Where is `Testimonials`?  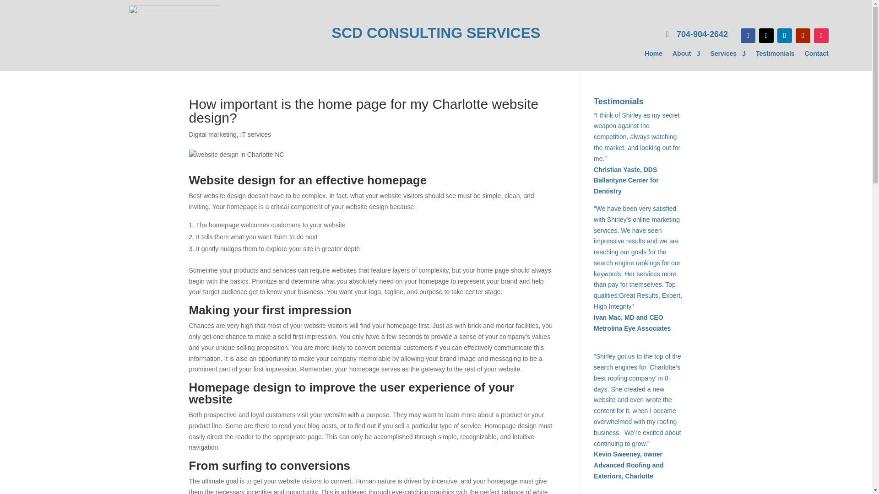 Testimonials is located at coordinates (775, 55).